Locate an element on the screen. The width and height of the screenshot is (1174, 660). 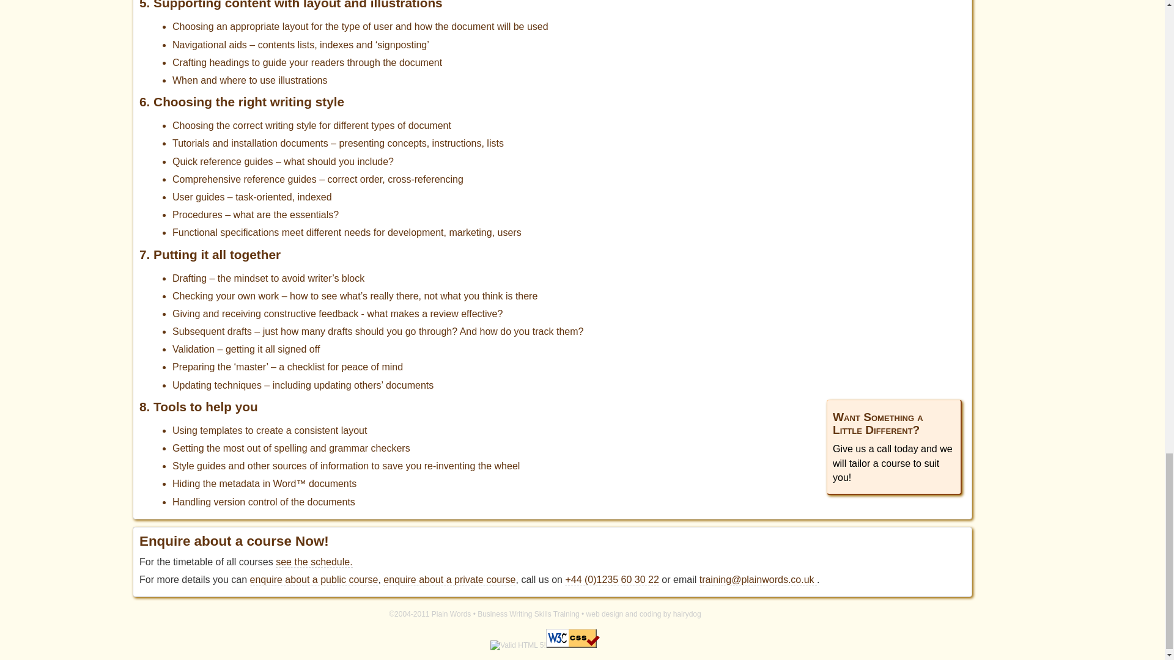
enquire about a public course is located at coordinates (314, 579).